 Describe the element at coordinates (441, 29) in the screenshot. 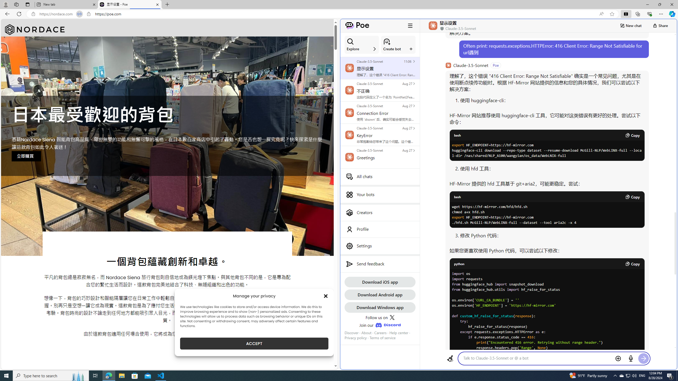

I see `Class: ChatPrivacyIndicator_shieldIcon__4JelG` at that location.